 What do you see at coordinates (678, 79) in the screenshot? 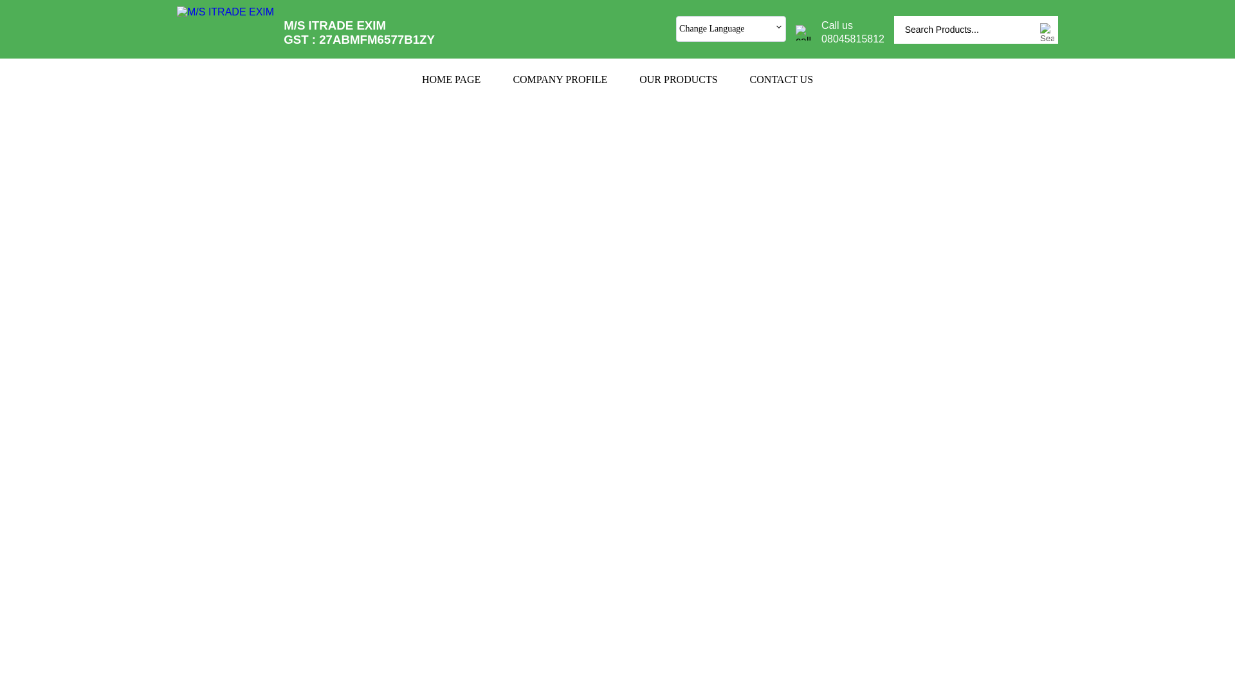
I see `OUR PRODUCTS` at bounding box center [678, 79].